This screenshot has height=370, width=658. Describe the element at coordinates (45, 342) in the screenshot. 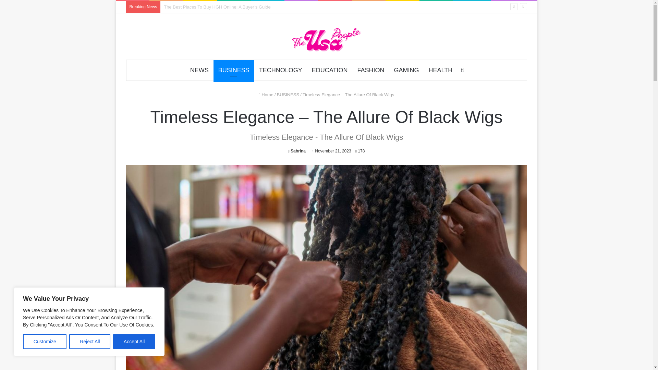

I see `Customize` at that location.